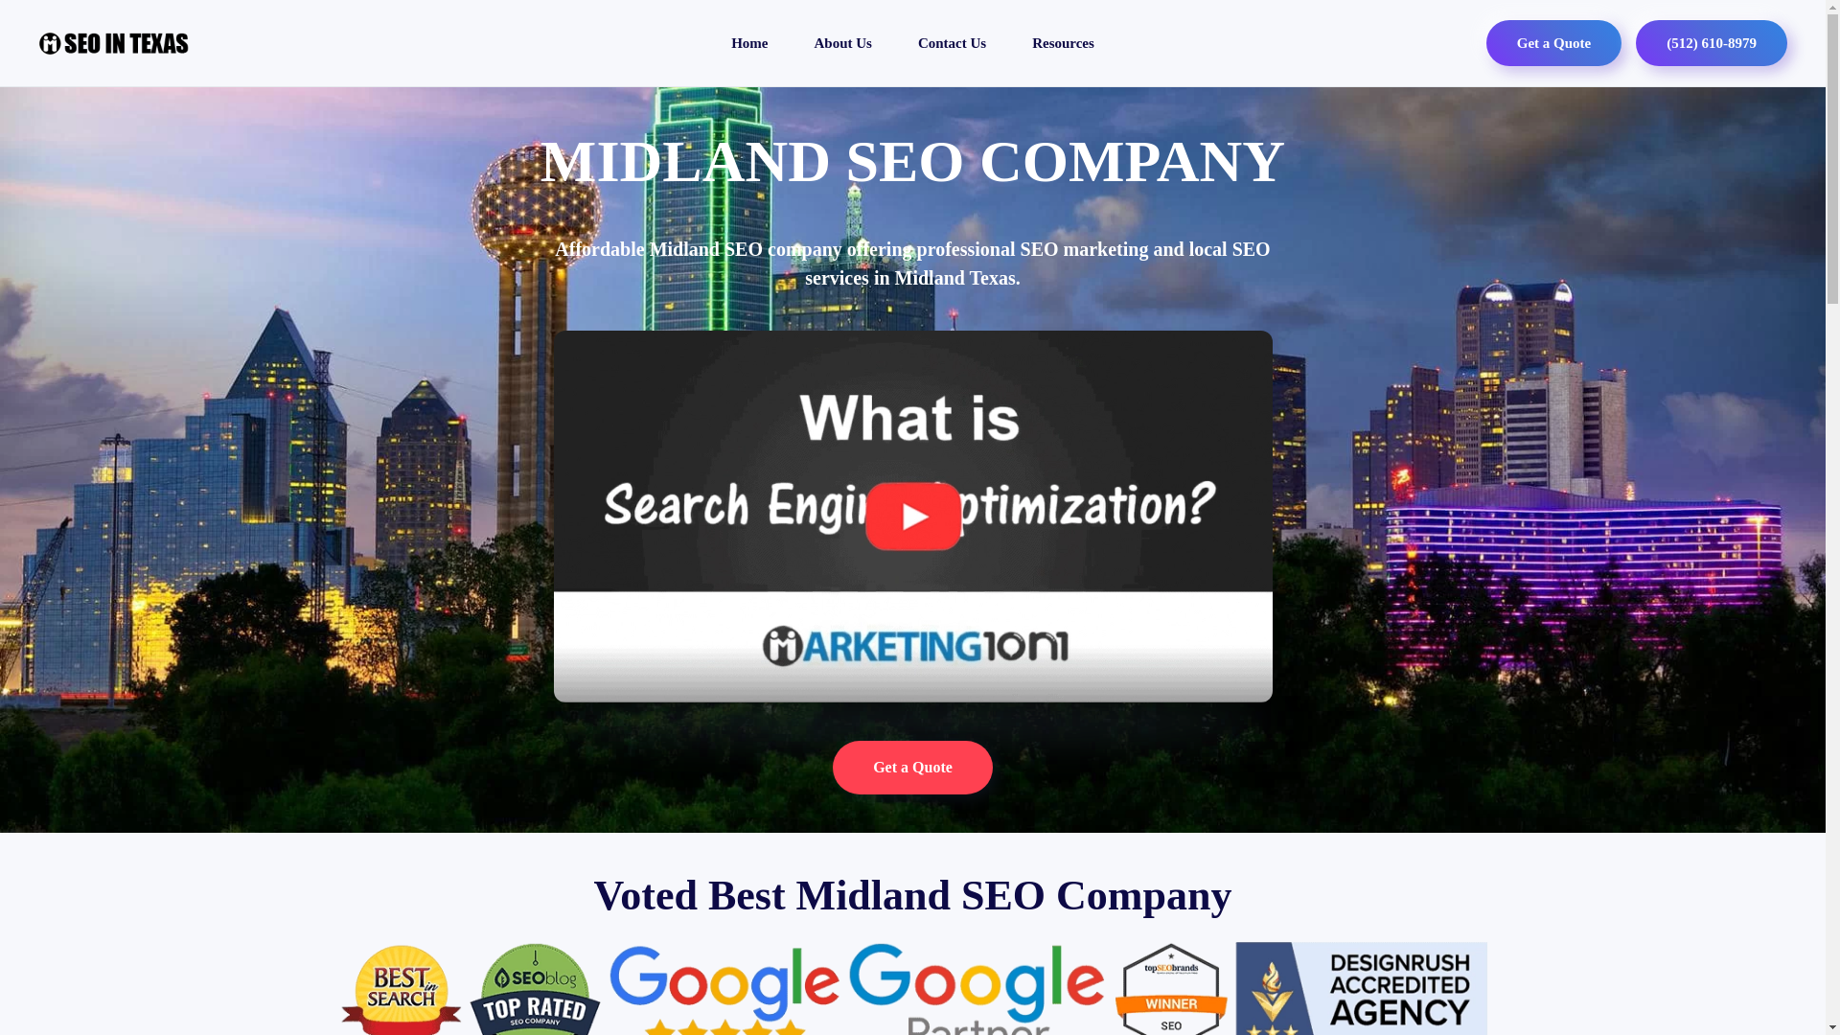 Image resolution: width=1840 pixels, height=1035 pixels. I want to click on About Us, so click(842, 42).